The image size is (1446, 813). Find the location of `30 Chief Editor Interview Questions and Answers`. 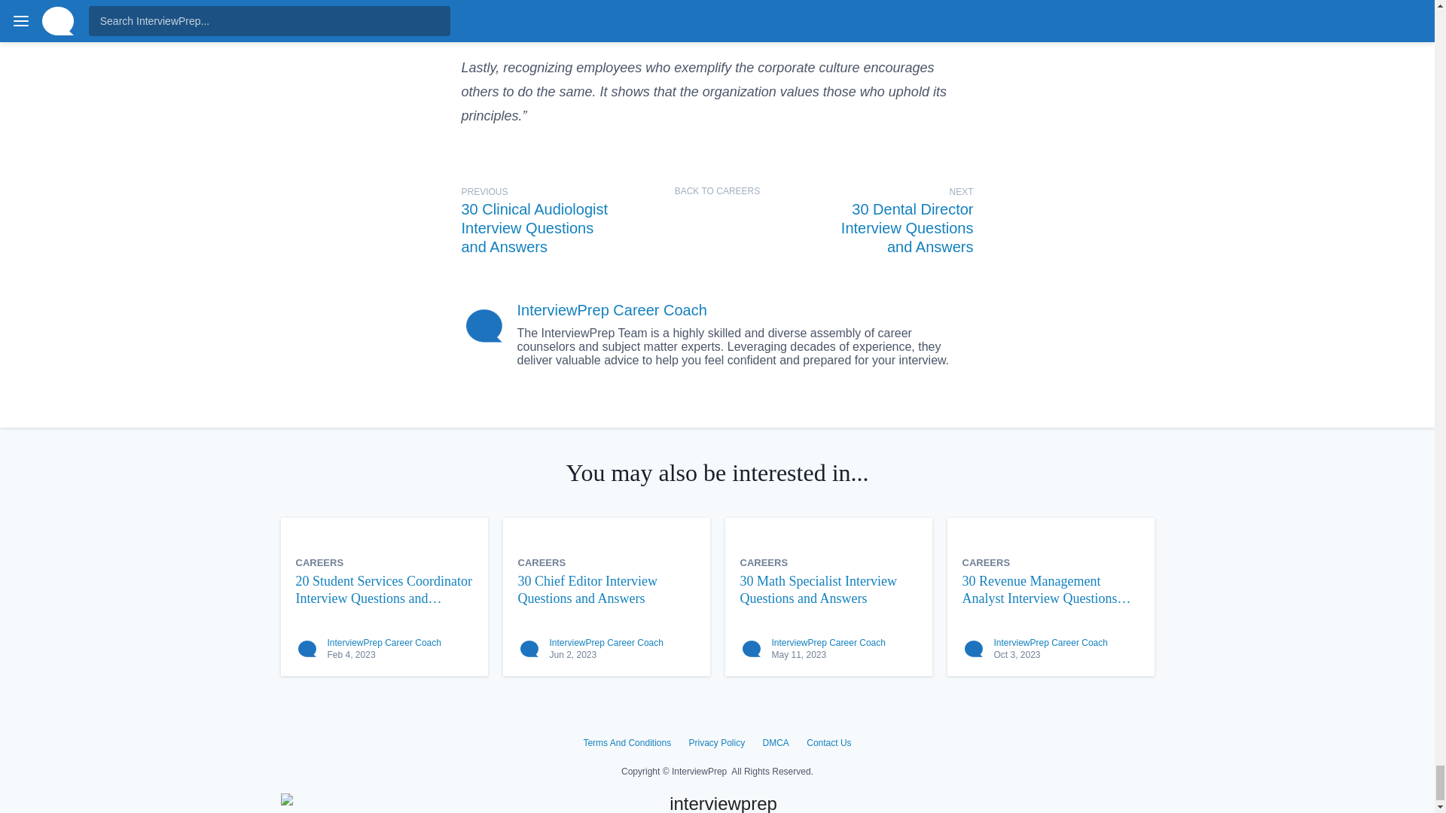

30 Chief Editor Interview Questions and Answers is located at coordinates (606, 589).